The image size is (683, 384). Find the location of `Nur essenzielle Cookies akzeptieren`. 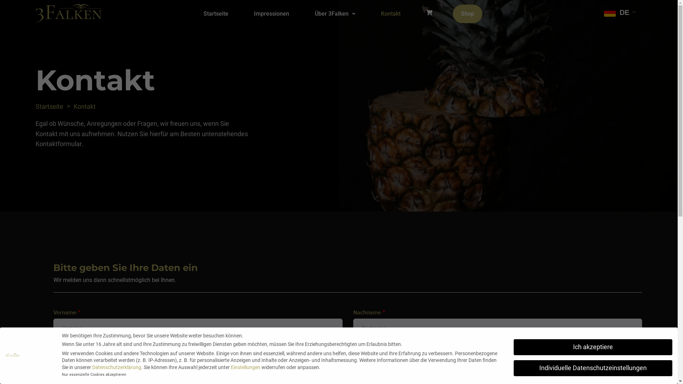

Nur essenzielle Cookies akzeptieren is located at coordinates (94, 375).